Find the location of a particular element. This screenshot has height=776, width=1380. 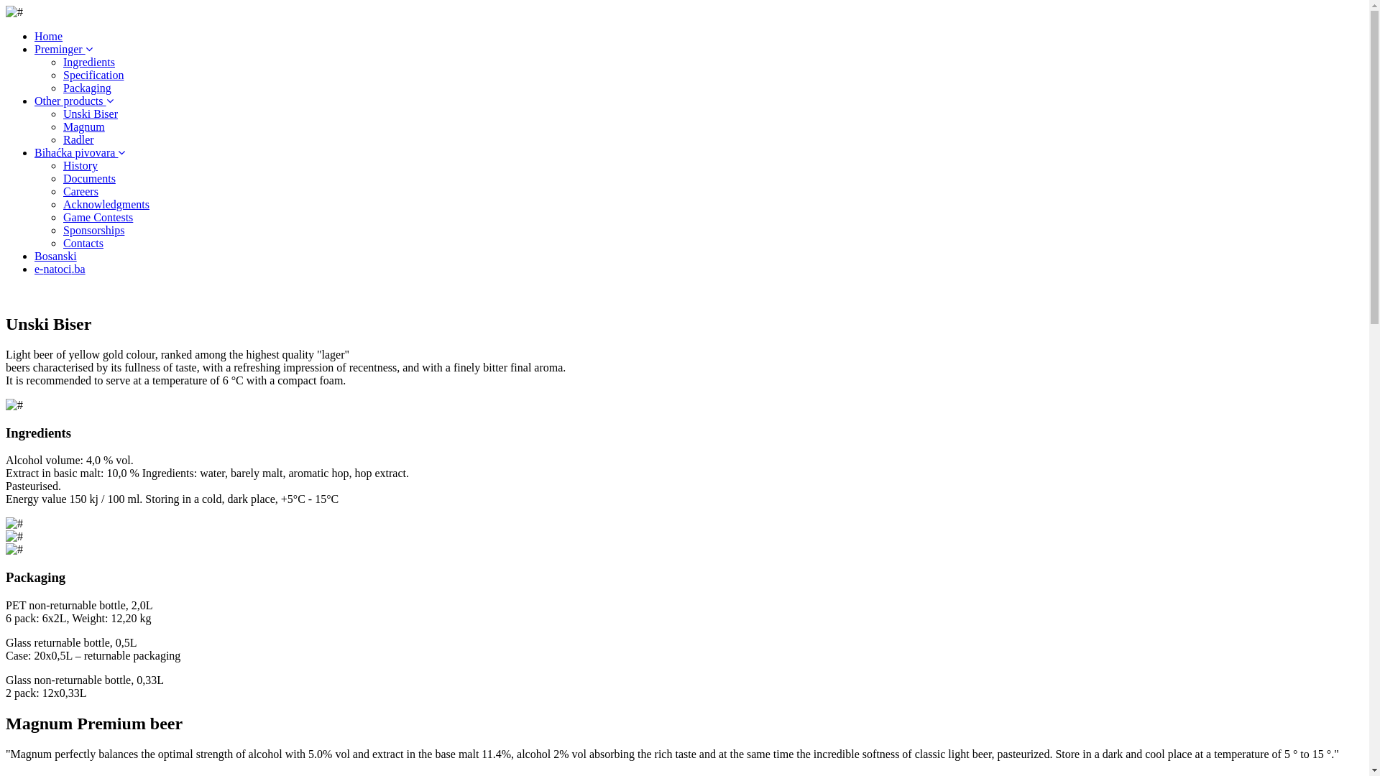

Documents is located at coordinates (89, 178).